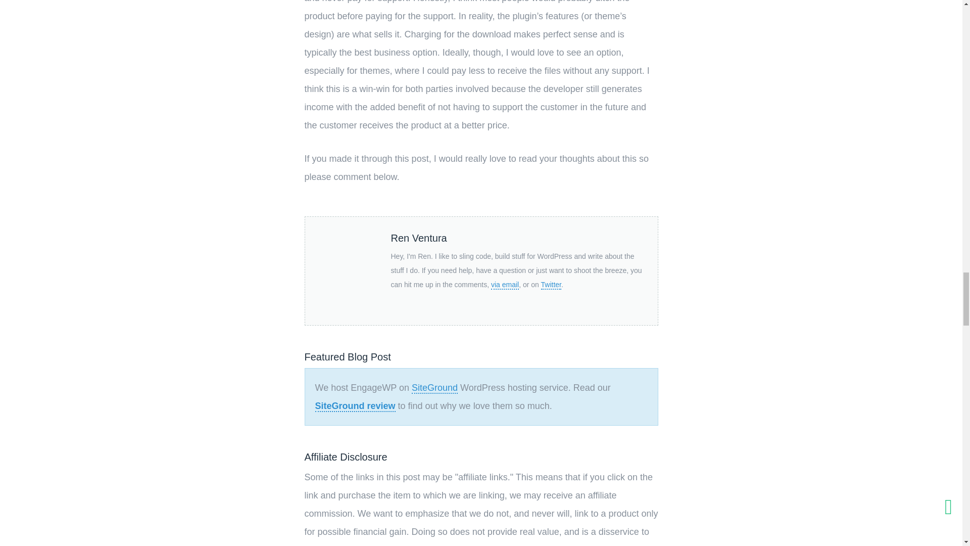 This screenshot has height=546, width=970. Describe the element at coordinates (505, 285) in the screenshot. I see `via email` at that location.